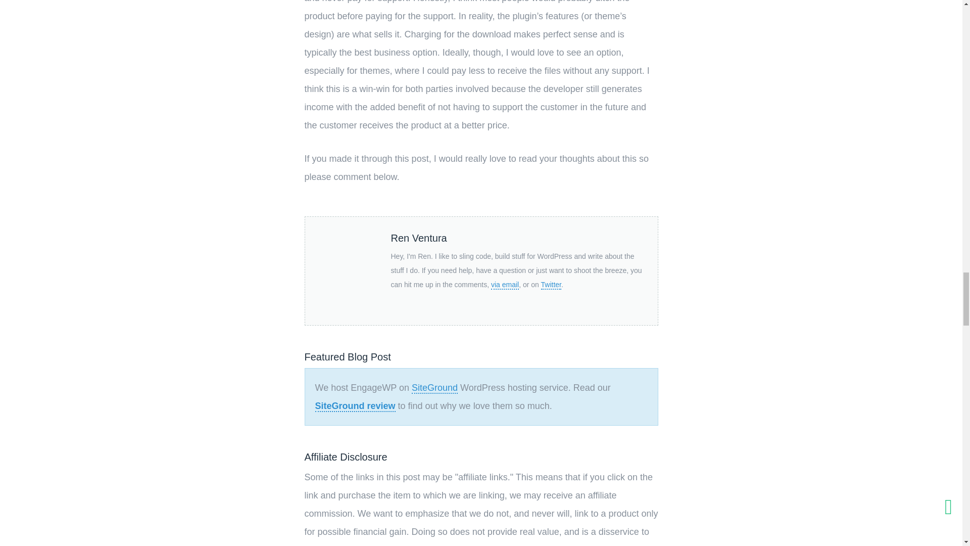 This screenshot has height=546, width=970. Describe the element at coordinates (505, 285) in the screenshot. I see `via email` at that location.